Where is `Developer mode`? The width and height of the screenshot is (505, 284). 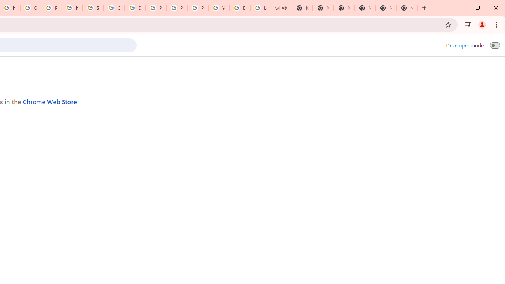
Developer mode is located at coordinates (495, 45).